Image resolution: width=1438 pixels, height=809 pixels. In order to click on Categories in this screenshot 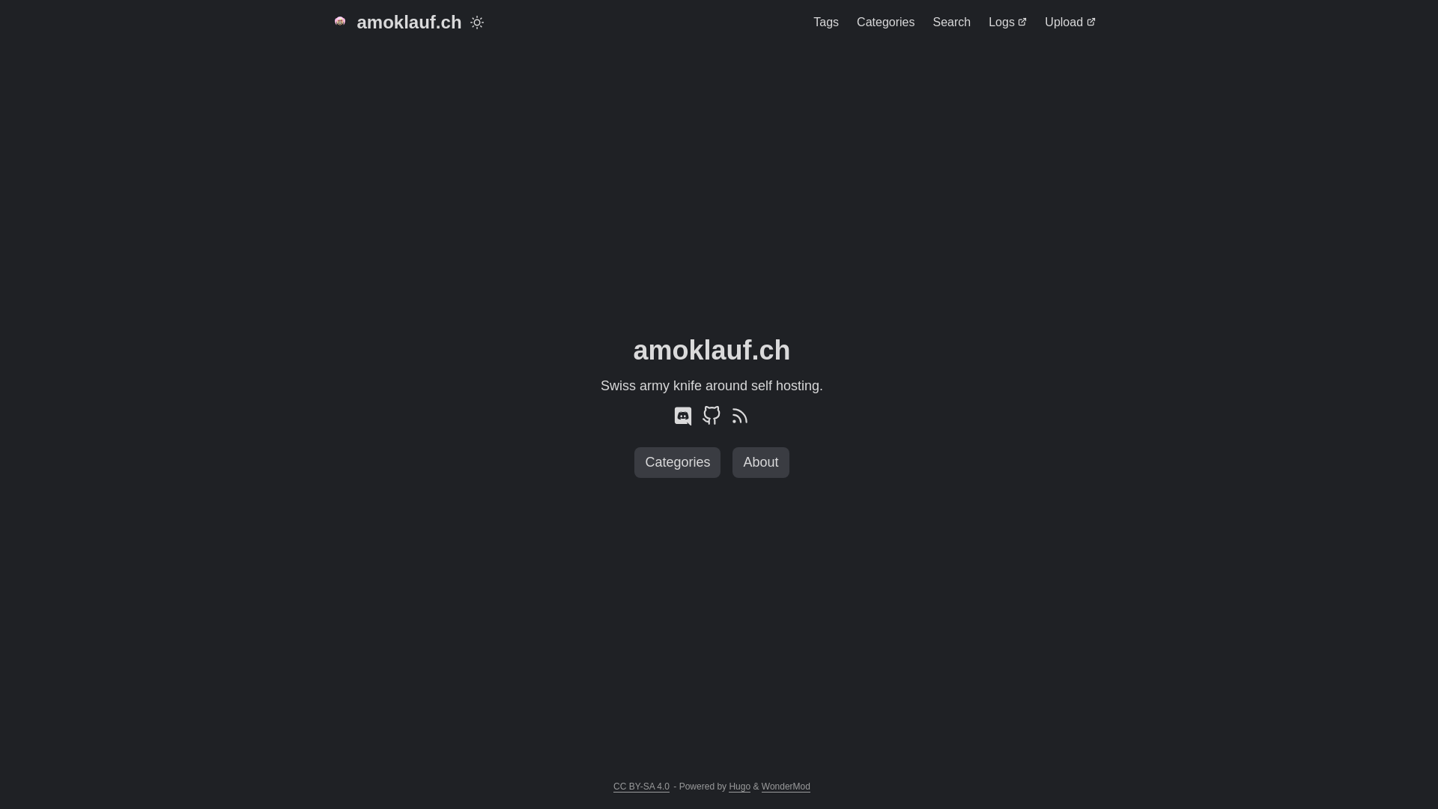, I will do `click(885, 22)`.